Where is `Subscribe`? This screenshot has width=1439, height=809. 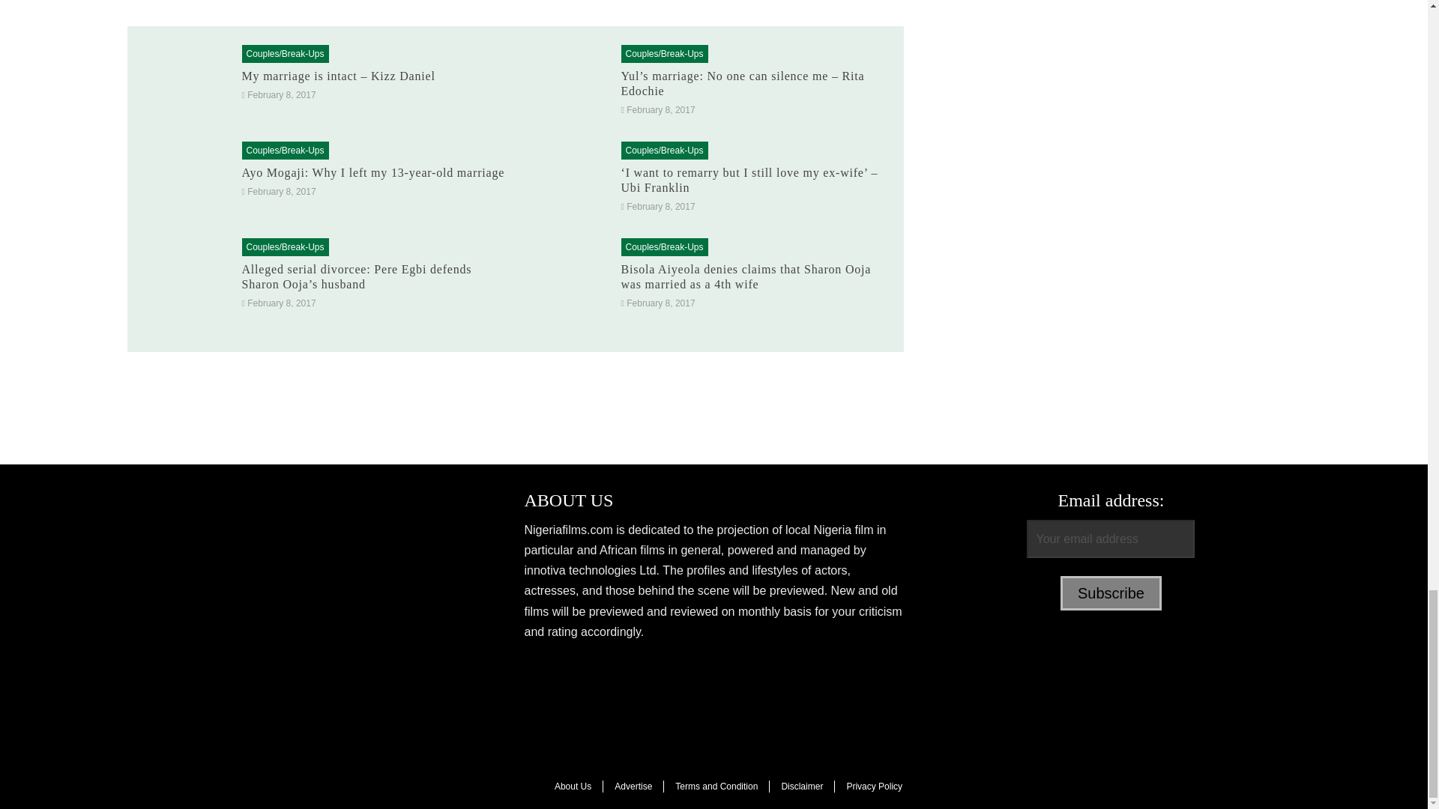
Subscribe is located at coordinates (1111, 593).